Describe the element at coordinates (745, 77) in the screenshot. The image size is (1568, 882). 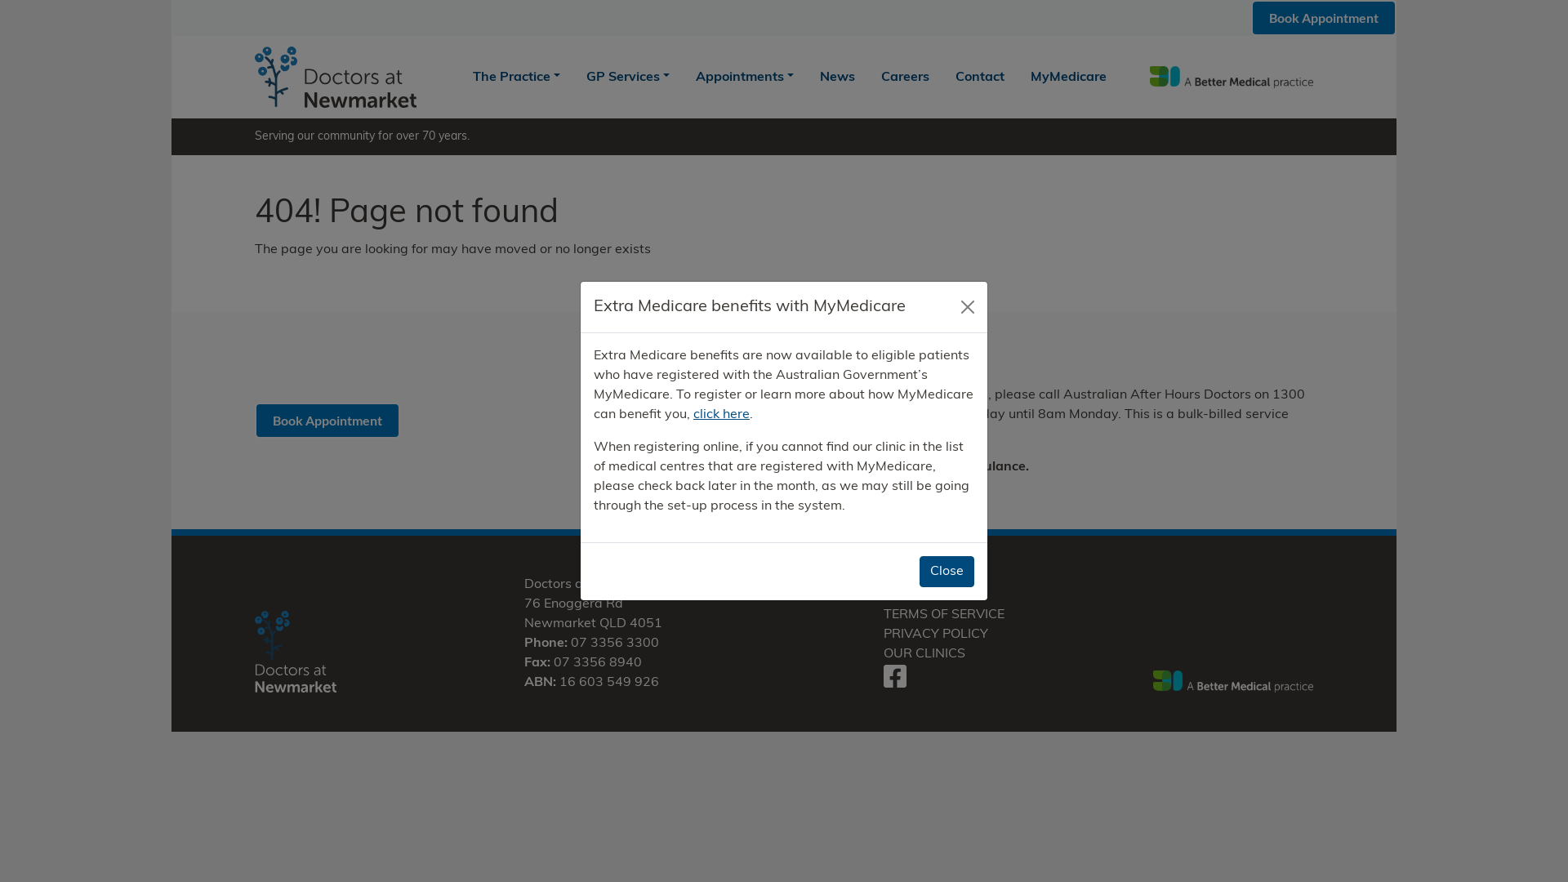
I see `Appointments` at that location.